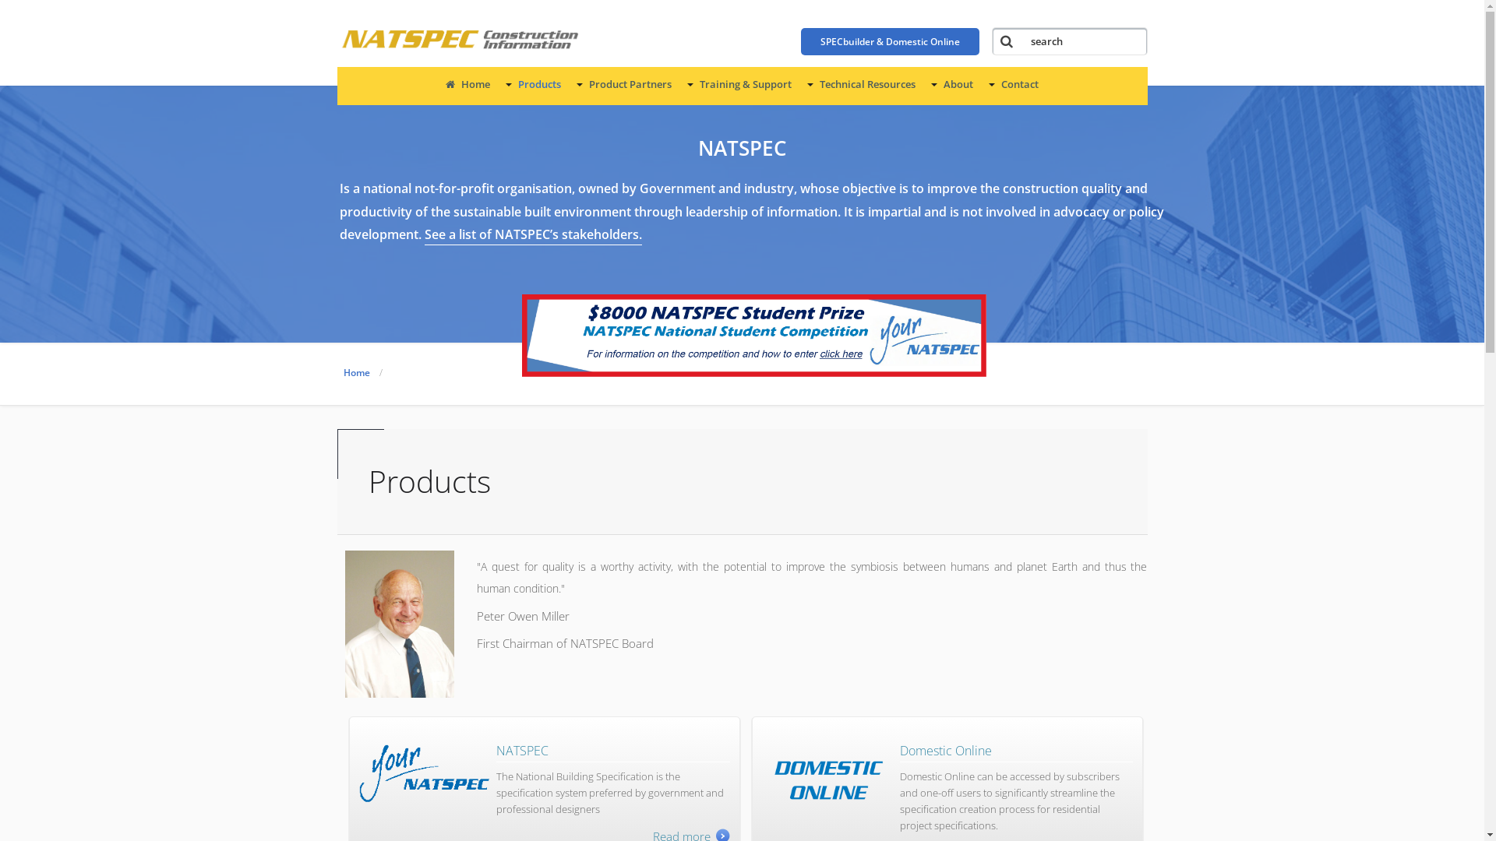 This screenshot has height=841, width=1496. I want to click on NATSPEC, so click(522, 751).